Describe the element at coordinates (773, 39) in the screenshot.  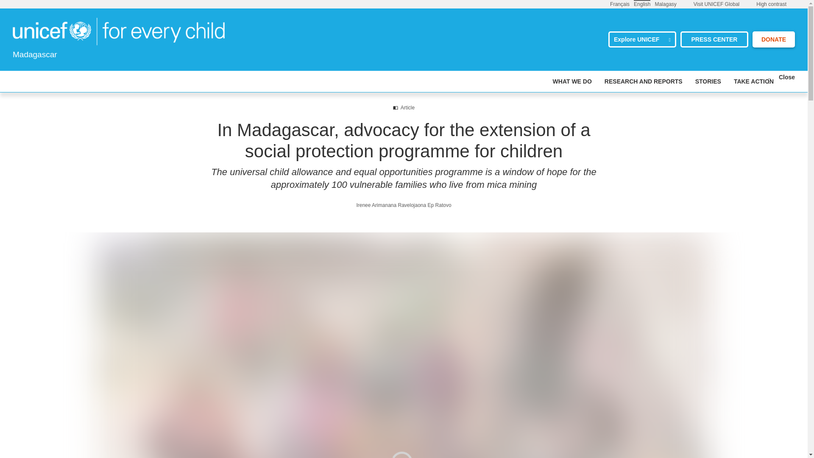
I see `DONATE` at that location.